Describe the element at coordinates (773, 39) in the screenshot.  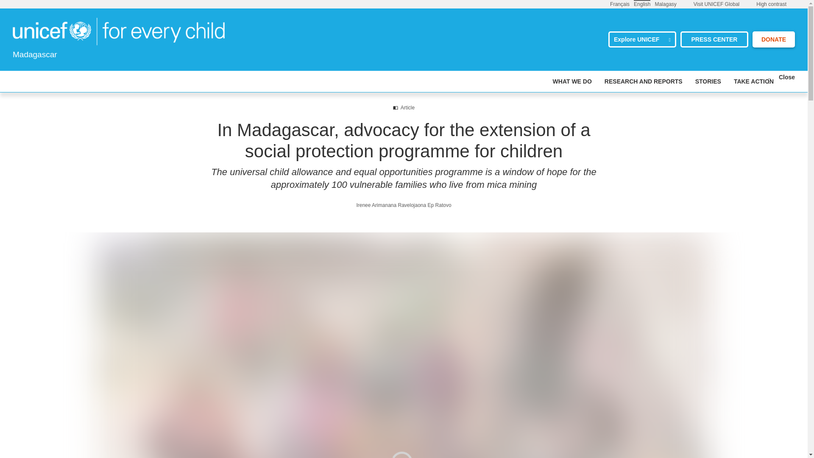
I see `DONATE` at that location.